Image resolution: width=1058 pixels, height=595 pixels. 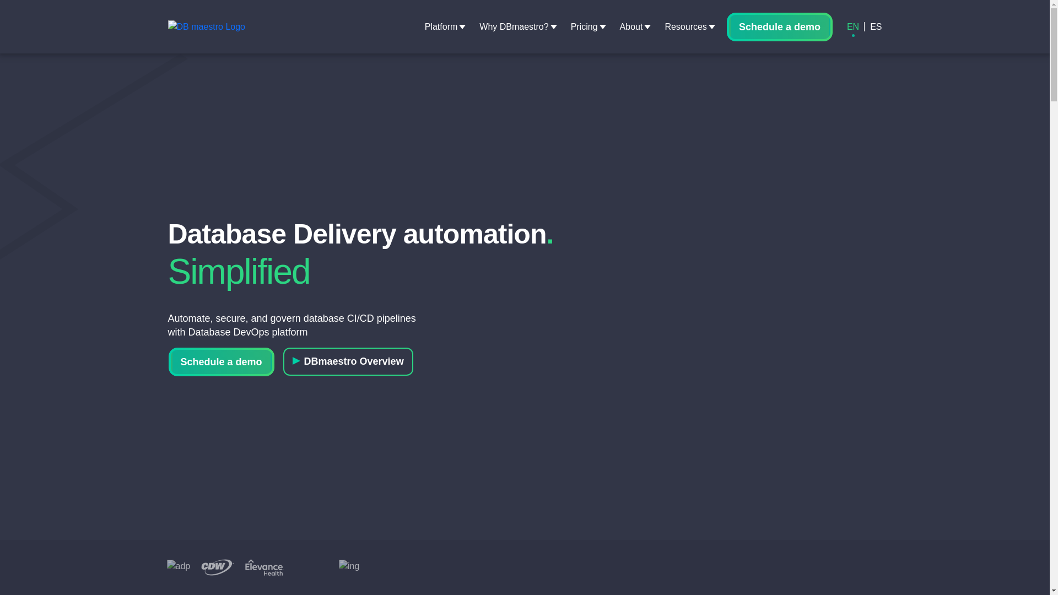 What do you see at coordinates (875, 26) in the screenshot?
I see `ES` at bounding box center [875, 26].